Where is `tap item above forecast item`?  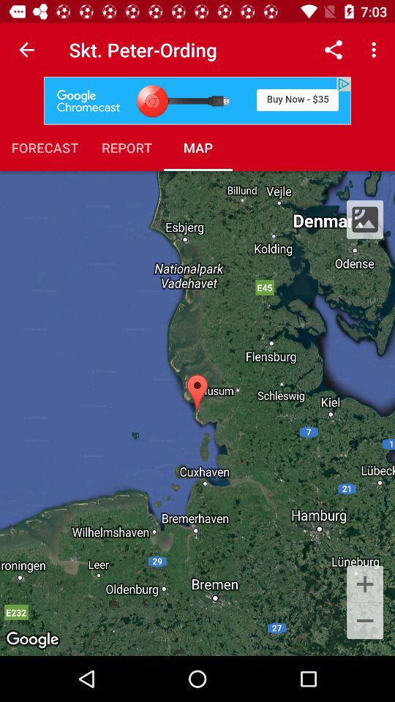 tap item above forecast item is located at coordinates (197, 101).